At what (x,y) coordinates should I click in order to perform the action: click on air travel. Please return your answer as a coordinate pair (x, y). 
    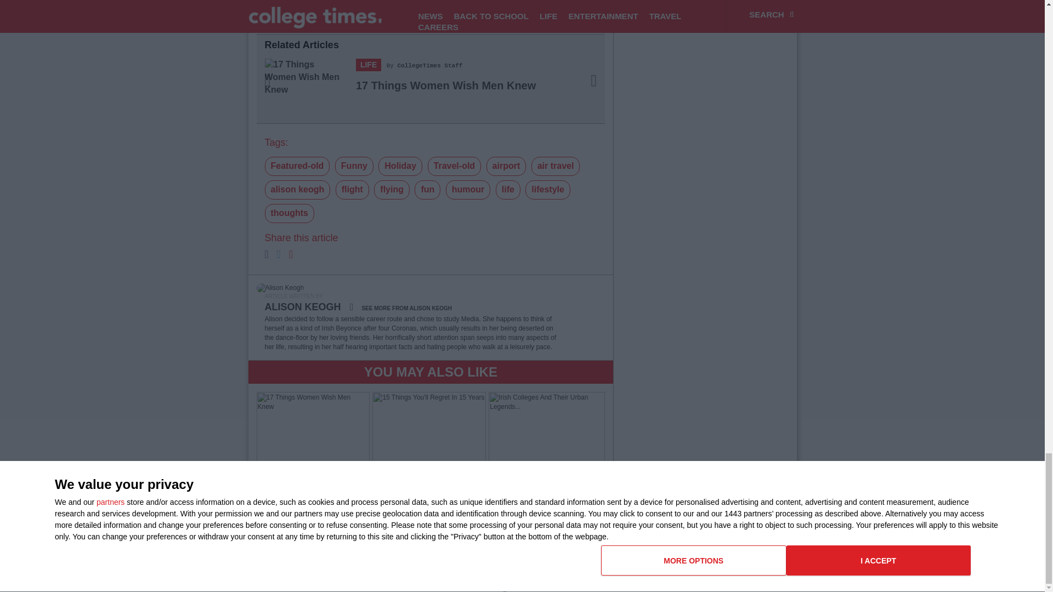
    Looking at the image, I should click on (556, 166).